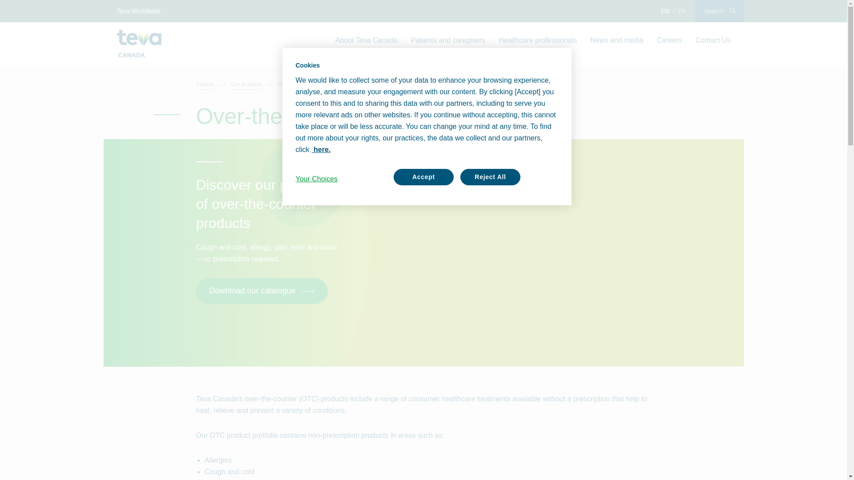 This screenshot has width=854, height=480. What do you see at coordinates (139, 37) in the screenshot?
I see `Teva Canada` at bounding box center [139, 37].